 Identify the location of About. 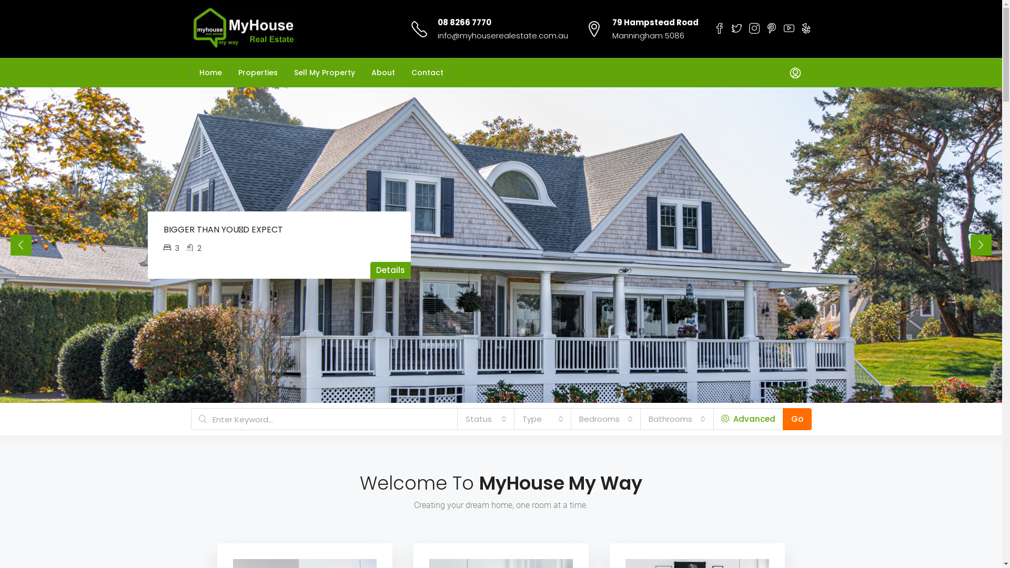
(383, 73).